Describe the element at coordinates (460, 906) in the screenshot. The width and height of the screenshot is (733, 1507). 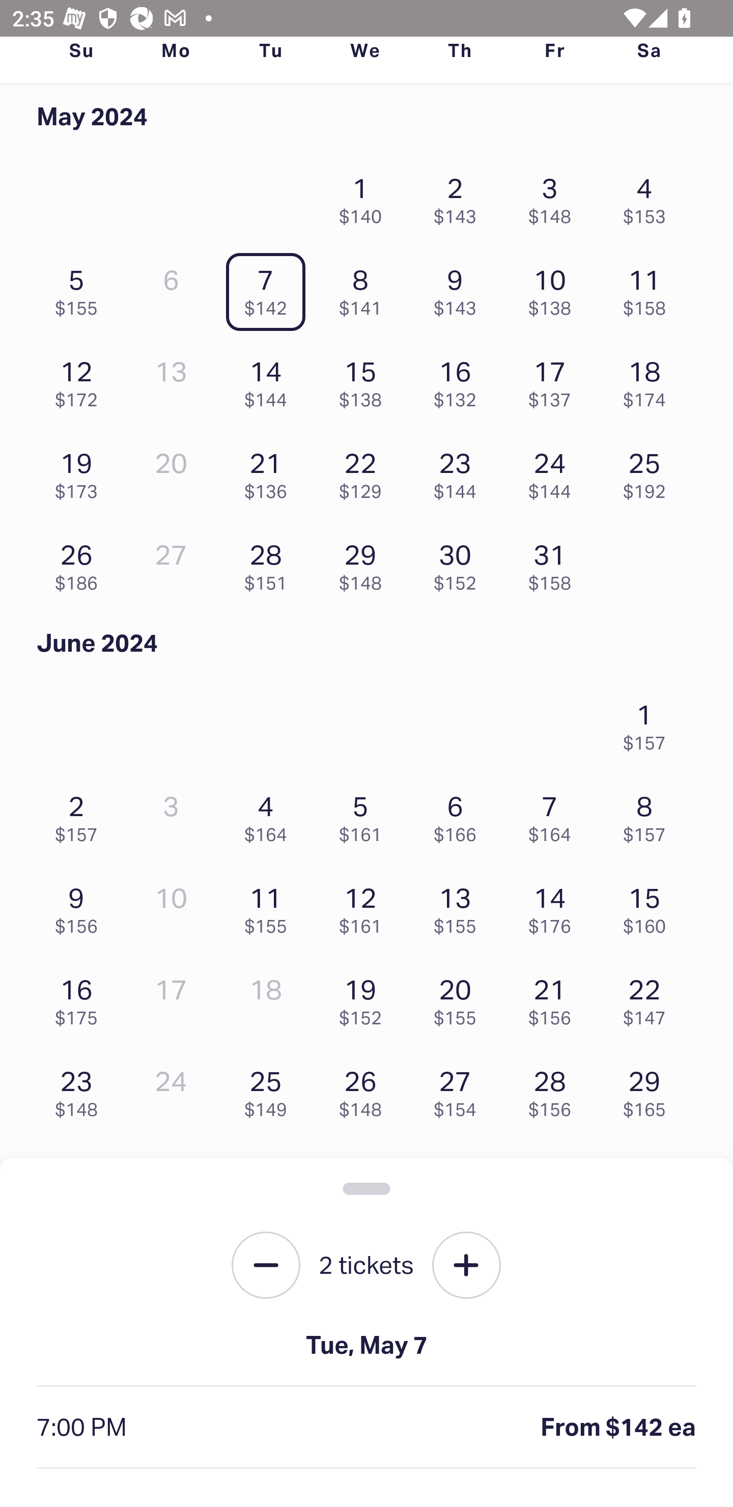
I see `13 $155` at that location.